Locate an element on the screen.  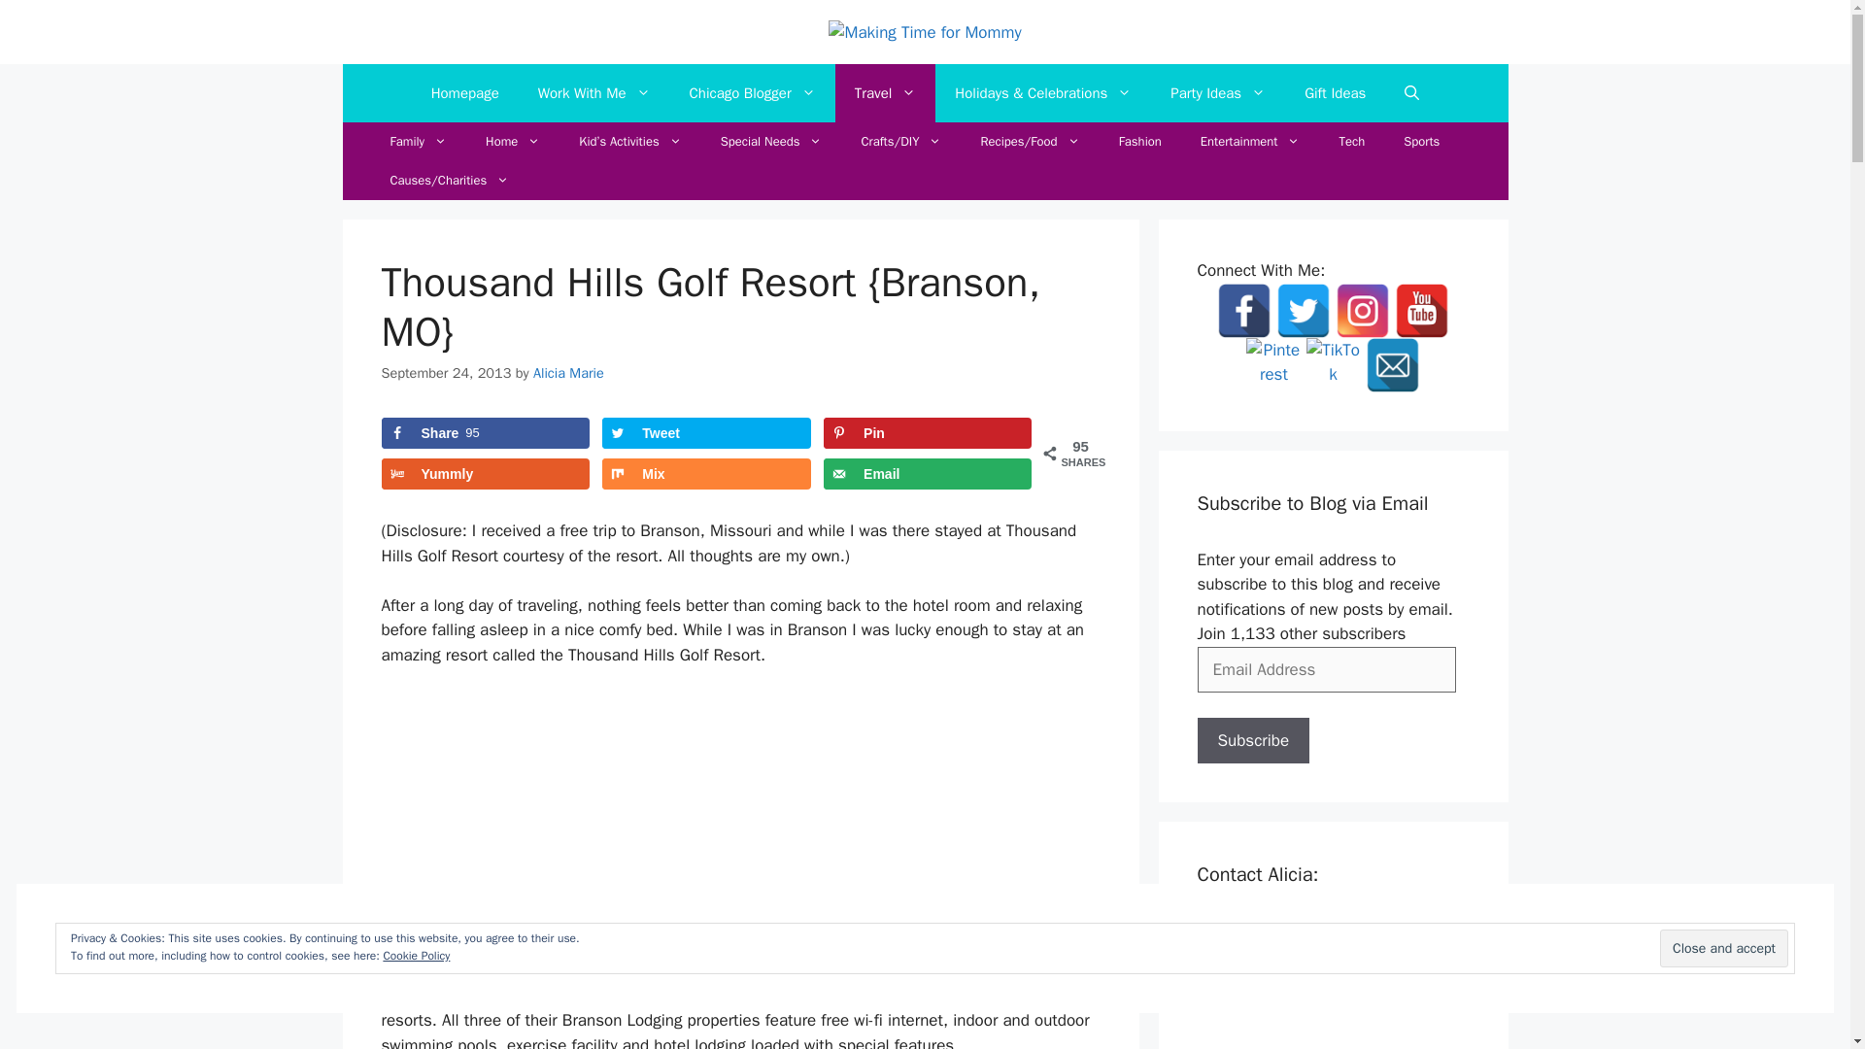
Making Time for Mommy is located at coordinates (924, 33).